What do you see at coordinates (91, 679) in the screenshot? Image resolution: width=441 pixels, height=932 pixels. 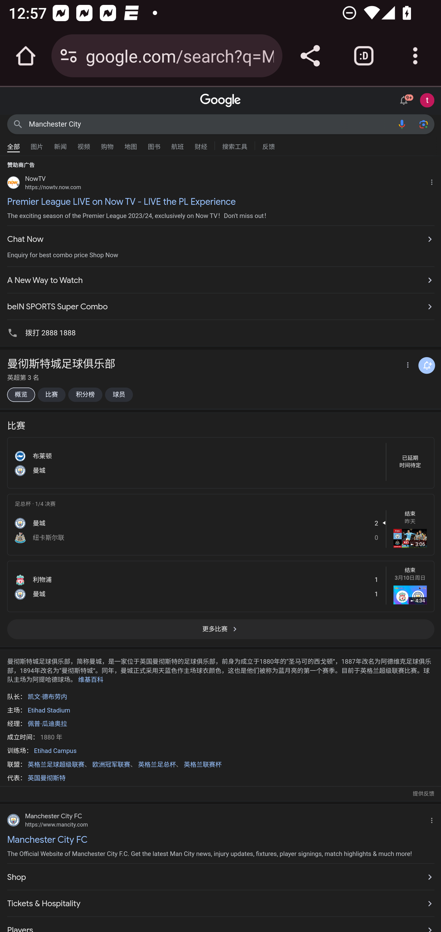 I see `维基百科` at bounding box center [91, 679].